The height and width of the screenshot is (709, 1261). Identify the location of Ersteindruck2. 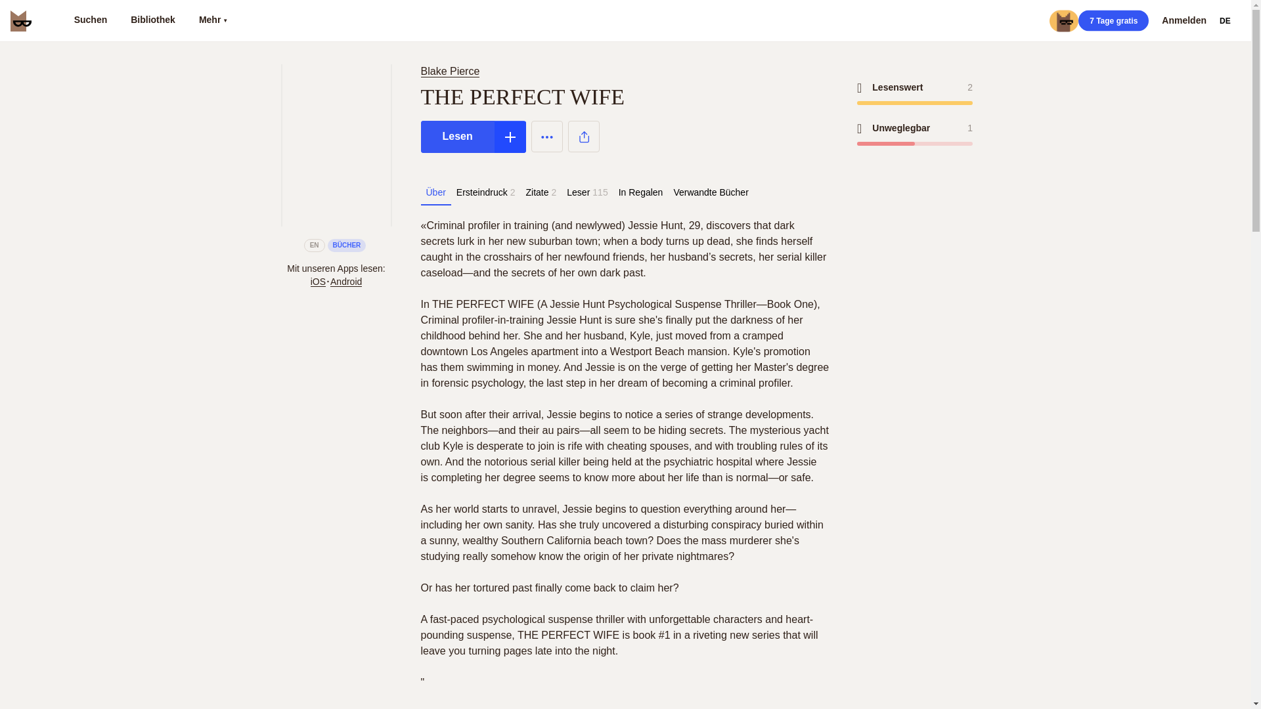
(486, 192).